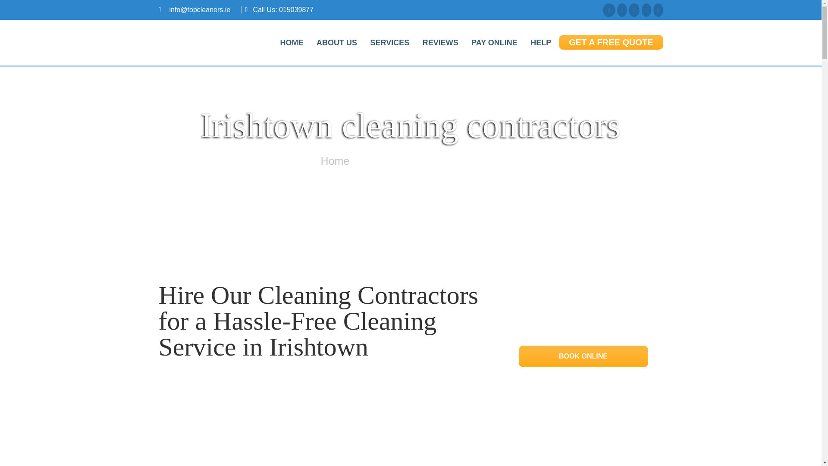  What do you see at coordinates (541, 42) in the screenshot?
I see `HELP` at bounding box center [541, 42].